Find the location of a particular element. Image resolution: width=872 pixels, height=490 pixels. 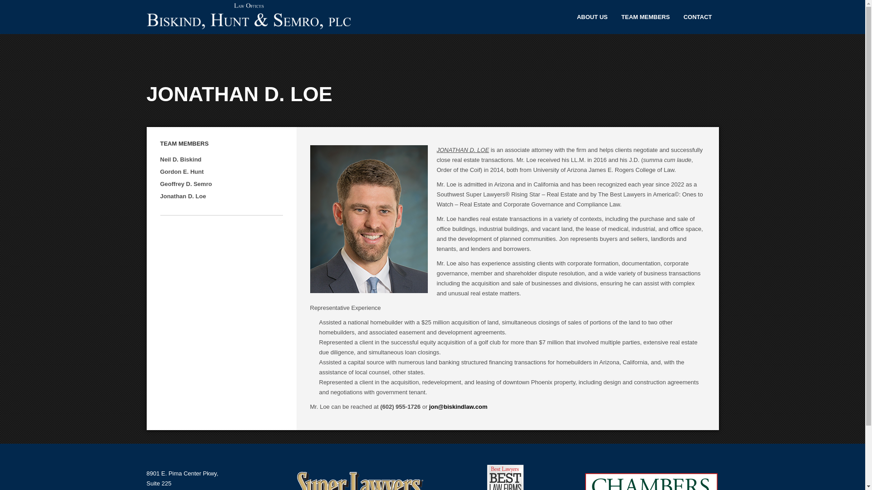

Jonathan D. Loe is located at coordinates (183, 203).